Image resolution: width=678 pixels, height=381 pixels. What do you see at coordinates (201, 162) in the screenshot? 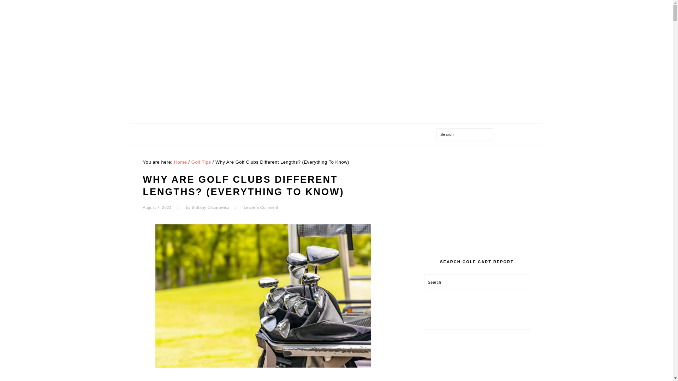
I see `Golf Tips` at bounding box center [201, 162].